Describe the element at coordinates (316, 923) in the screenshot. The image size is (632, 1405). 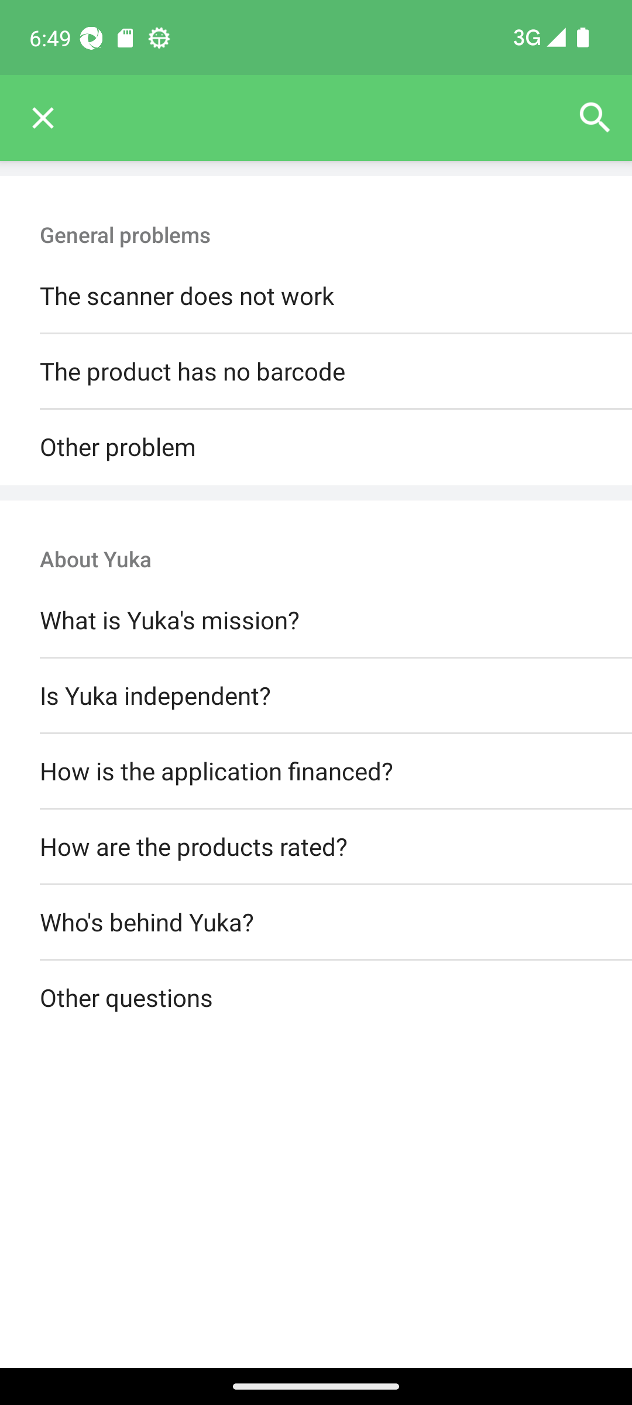
I see `Who's behind Yuka?` at that location.